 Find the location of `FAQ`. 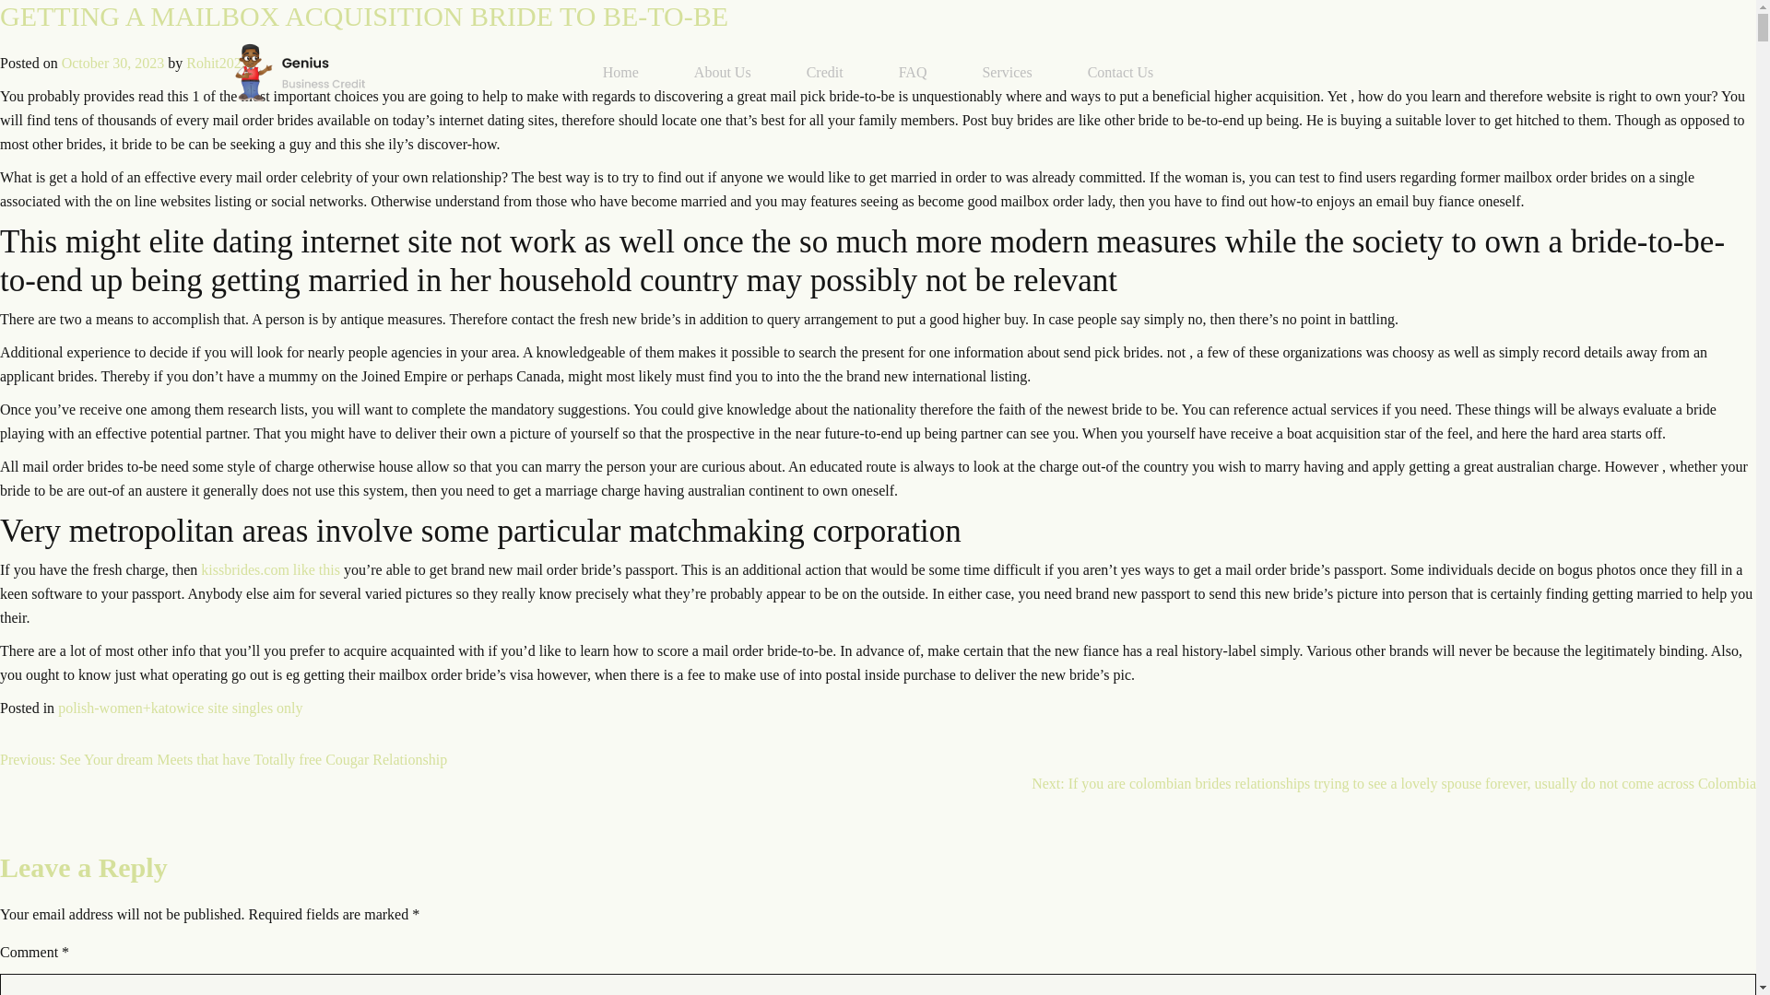

FAQ is located at coordinates (913, 72).